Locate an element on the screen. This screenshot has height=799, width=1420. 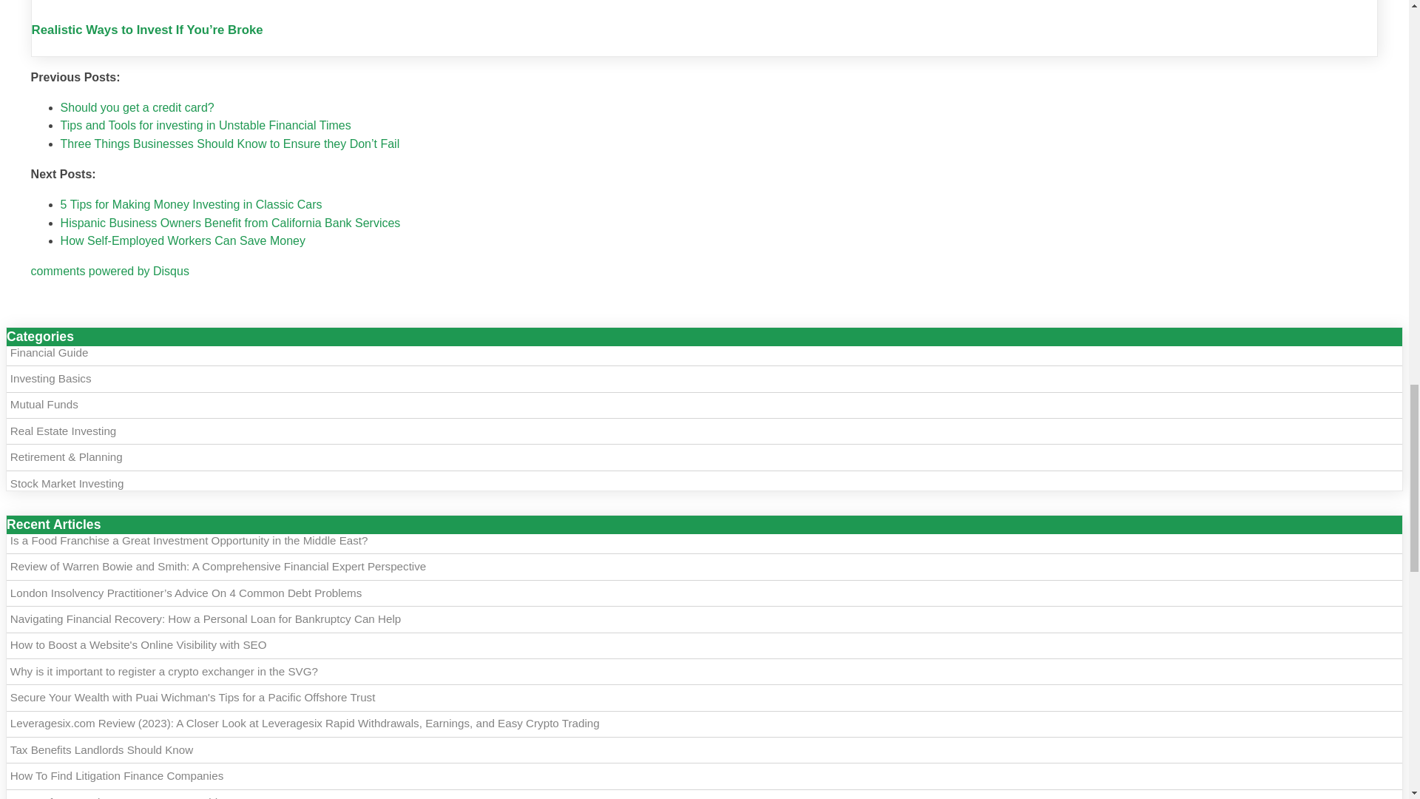
comments powered by Disqus is located at coordinates (109, 271).